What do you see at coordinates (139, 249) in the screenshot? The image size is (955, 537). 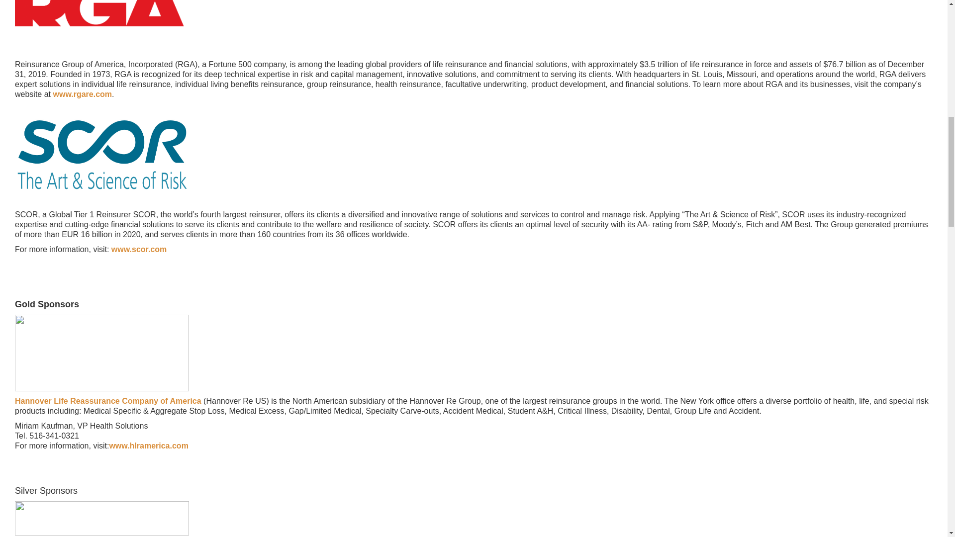 I see `www.scor.com` at bounding box center [139, 249].